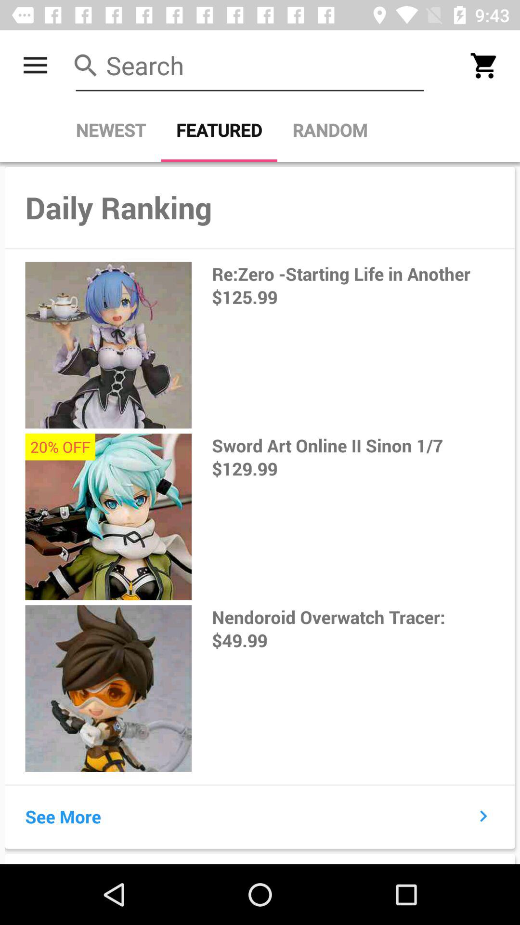 This screenshot has width=520, height=925. What do you see at coordinates (330, 130) in the screenshot?
I see `click the item next to the featured item` at bounding box center [330, 130].